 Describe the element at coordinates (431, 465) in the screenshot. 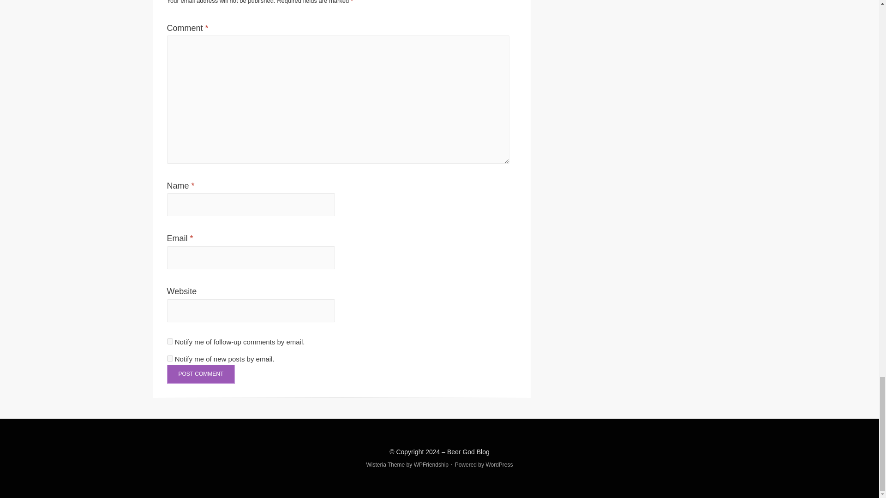

I see `WPFriendship` at that location.